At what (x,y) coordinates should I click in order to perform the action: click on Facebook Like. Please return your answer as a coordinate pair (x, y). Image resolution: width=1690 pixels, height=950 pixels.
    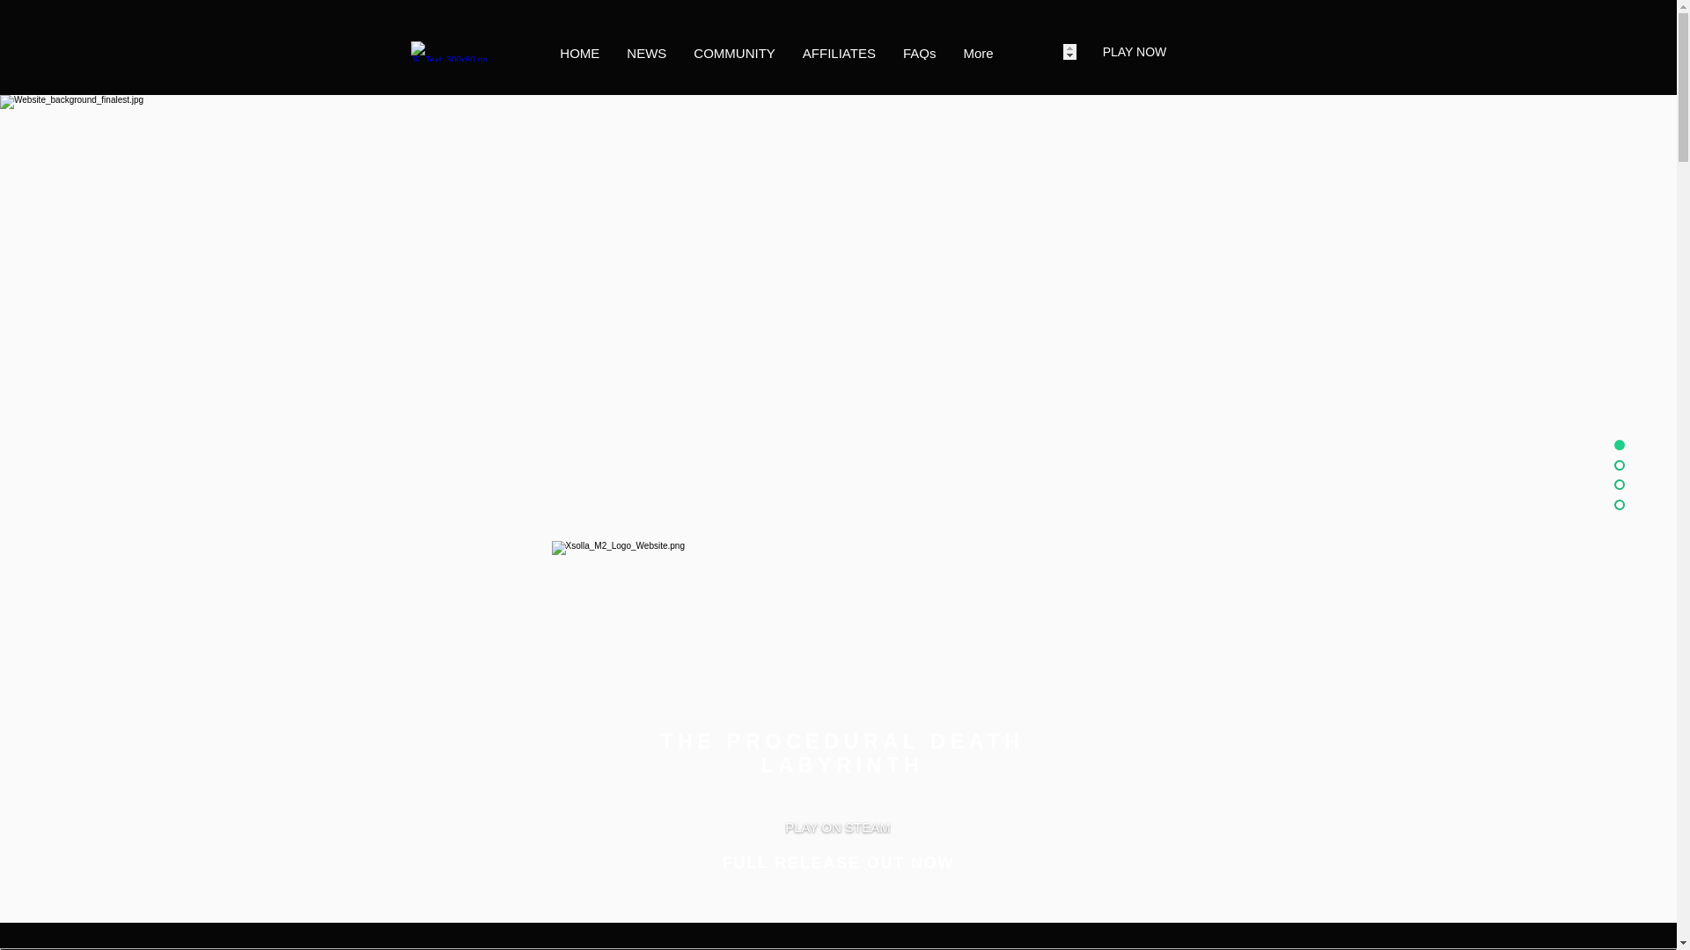
    Looking at the image, I should click on (139, 924).